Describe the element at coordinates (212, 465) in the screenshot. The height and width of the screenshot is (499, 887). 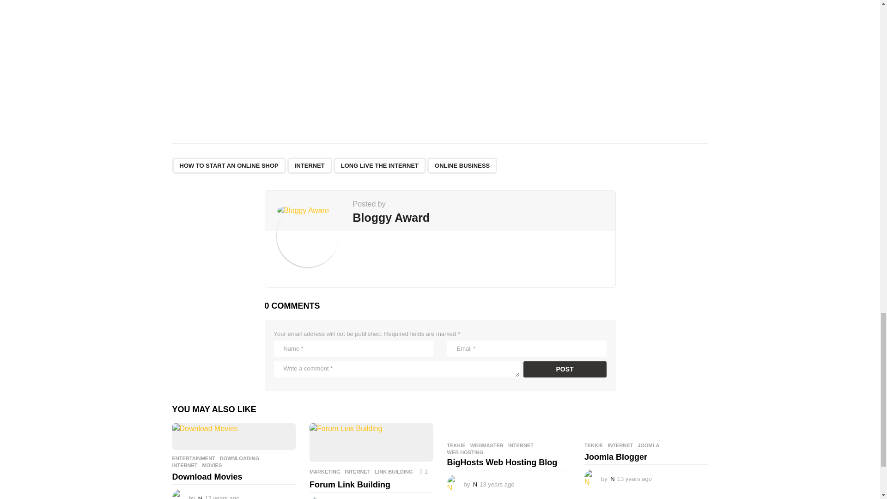
I see `MOVIES` at that location.